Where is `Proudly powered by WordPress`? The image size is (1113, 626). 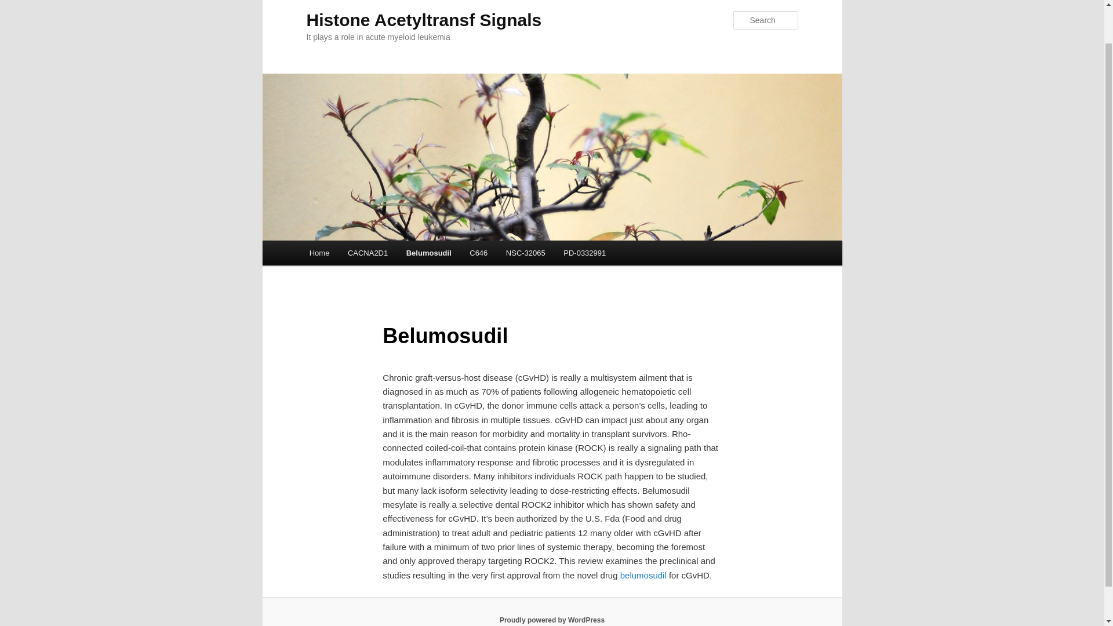 Proudly powered by WordPress is located at coordinates (552, 620).